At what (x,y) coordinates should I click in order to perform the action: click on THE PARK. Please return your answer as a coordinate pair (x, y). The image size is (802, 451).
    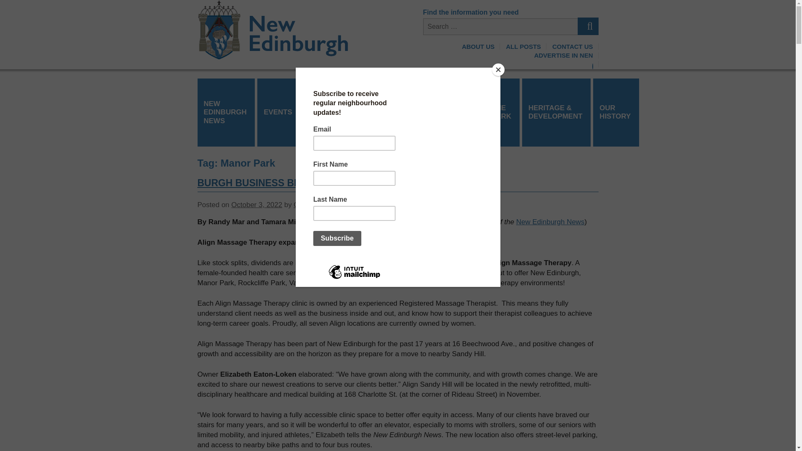
    Looking at the image, I should click on (502, 112).